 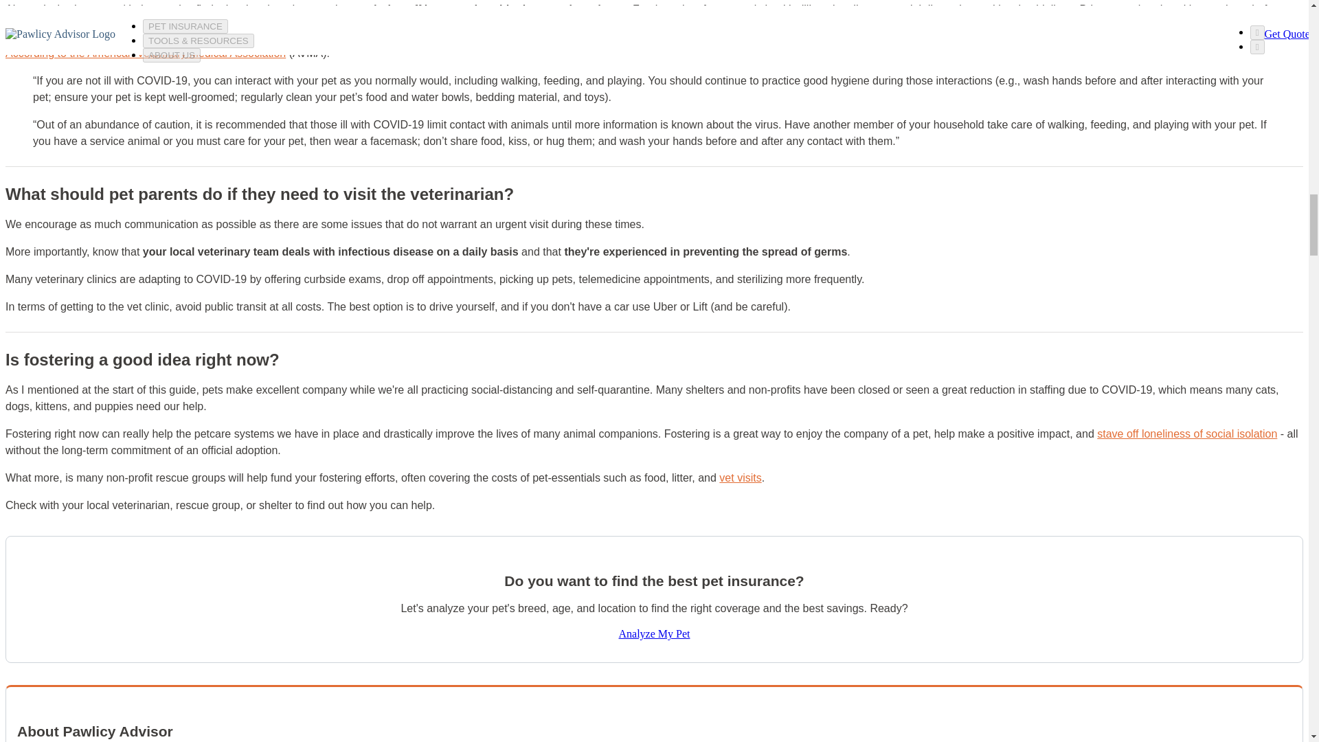 I want to click on stave off loneliness of social isolation, so click(x=1187, y=434).